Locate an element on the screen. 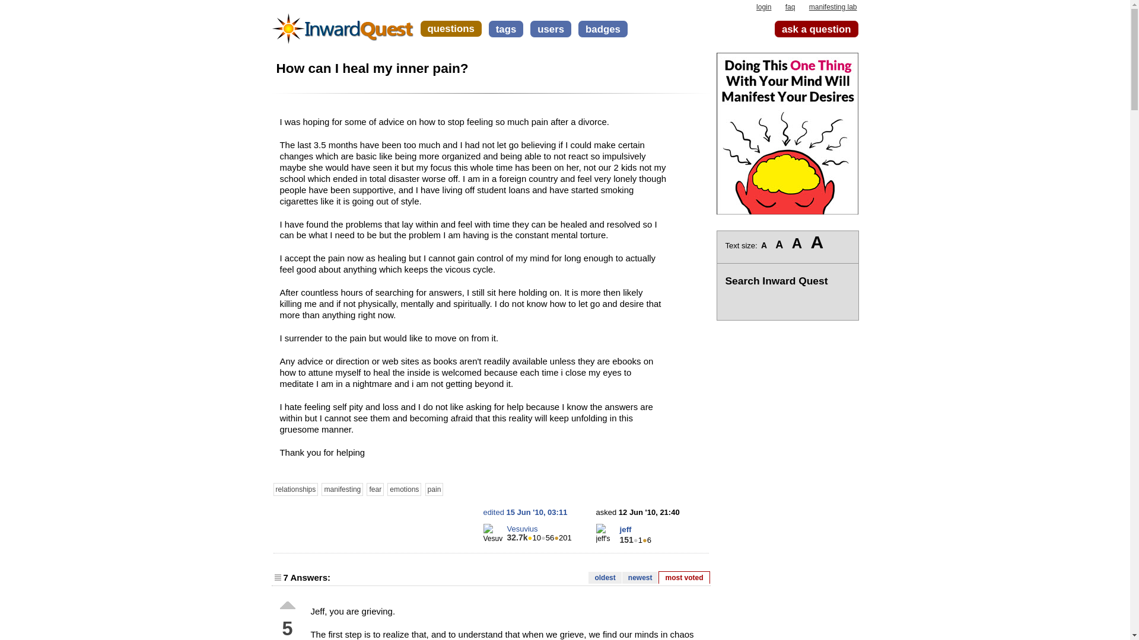 The image size is (1139, 640). faq is located at coordinates (790, 7).